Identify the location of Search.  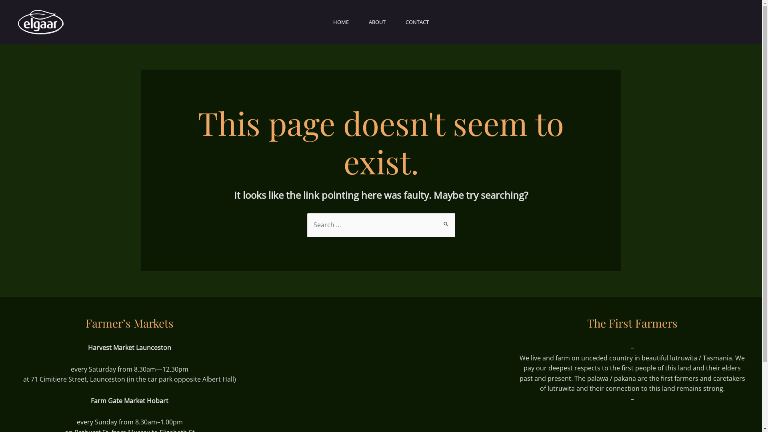
(446, 222).